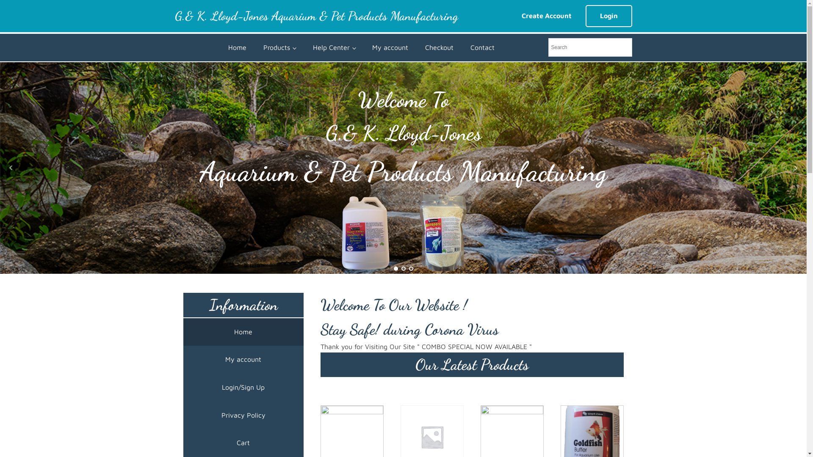 The height and width of the screenshot is (457, 813). What do you see at coordinates (608, 16) in the screenshot?
I see `Login` at bounding box center [608, 16].